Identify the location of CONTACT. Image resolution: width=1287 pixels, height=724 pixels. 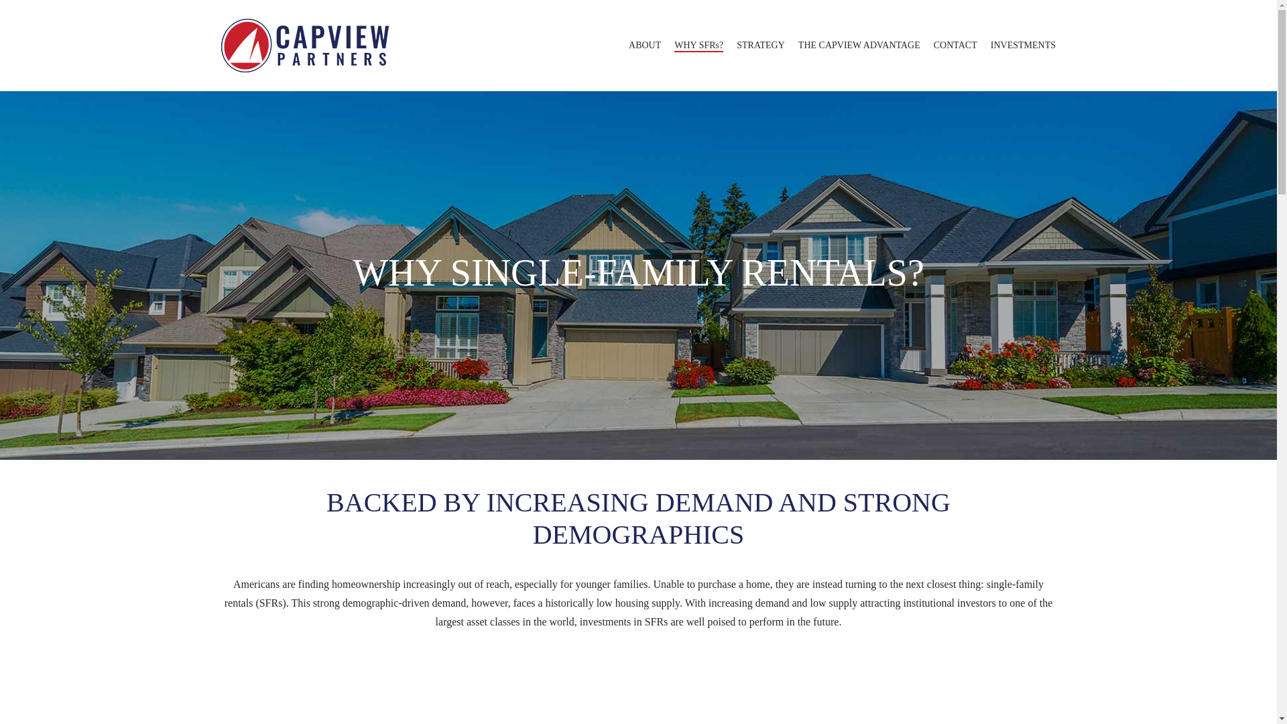
(955, 46).